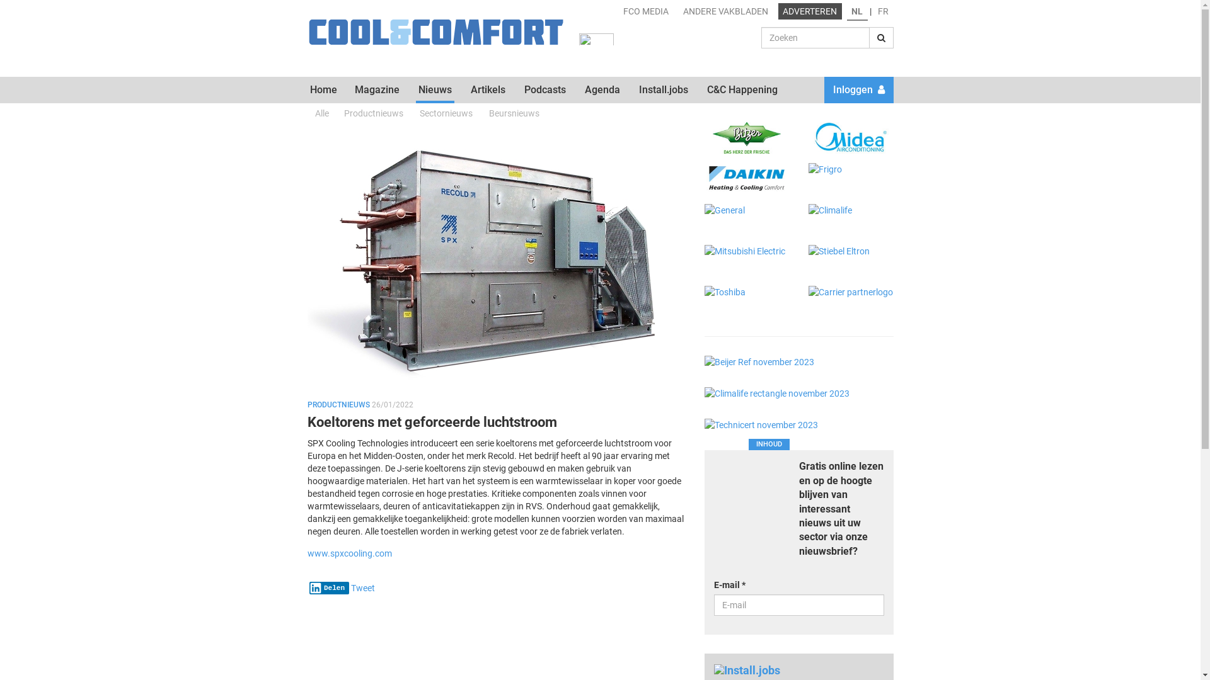  What do you see at coordinates (324, 91) in the screenshot?
I see `Home` at bounding box center [324, 91].